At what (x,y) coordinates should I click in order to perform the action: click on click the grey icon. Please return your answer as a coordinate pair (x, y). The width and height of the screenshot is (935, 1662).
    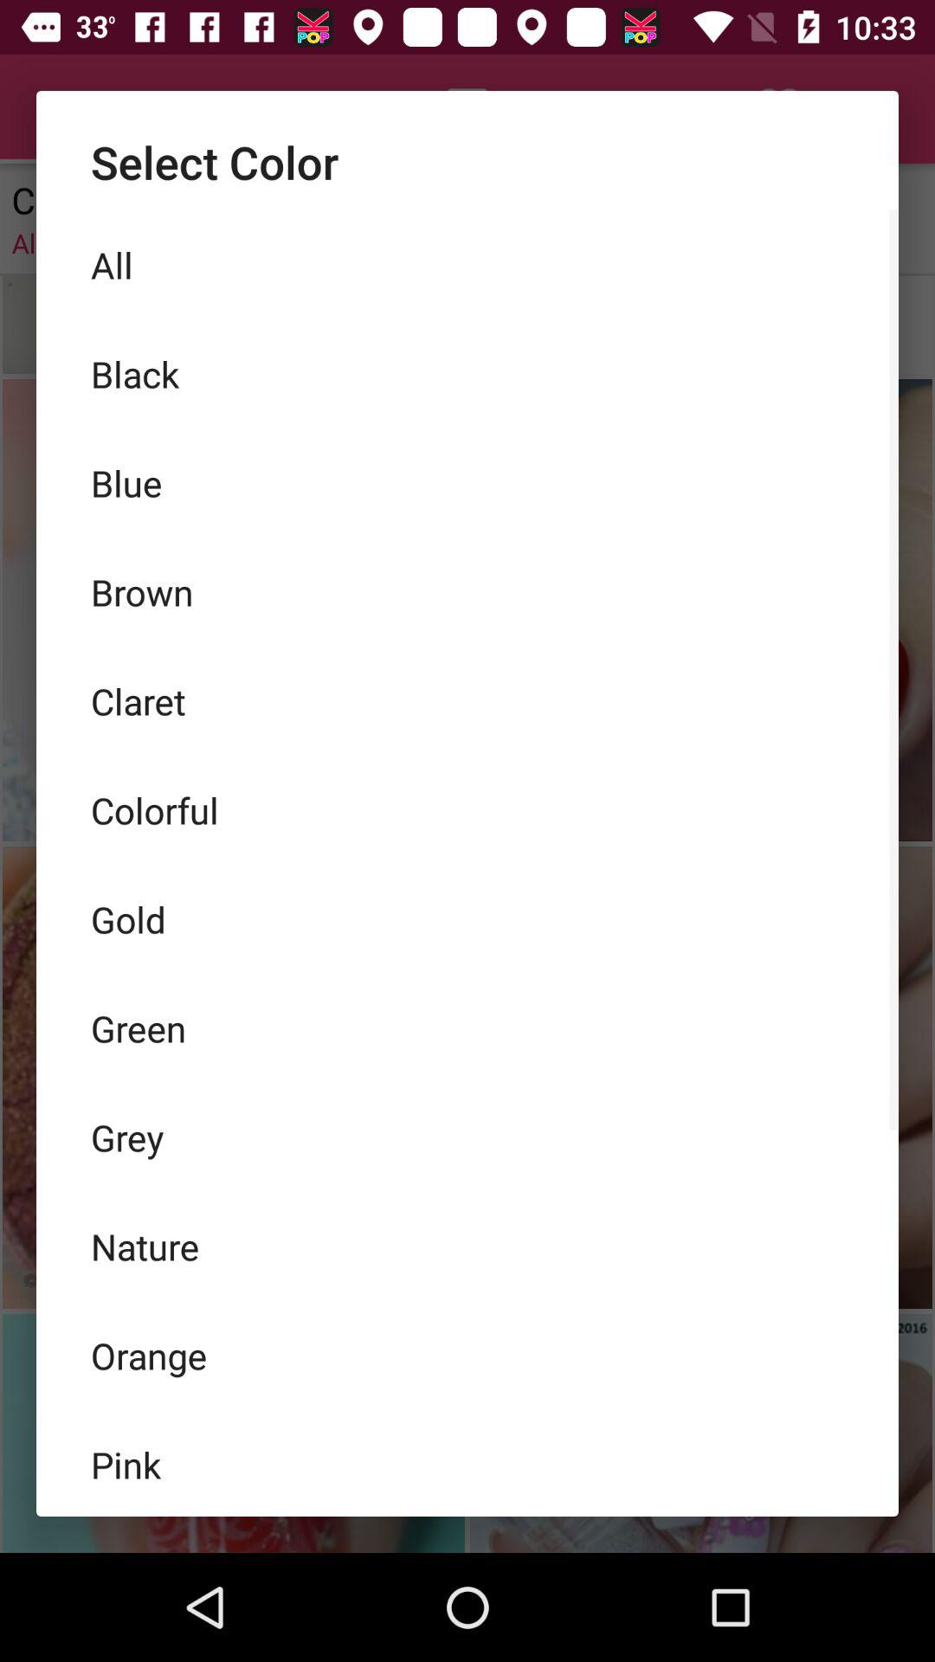
    Looking at the image, I should click on (467, 1137).